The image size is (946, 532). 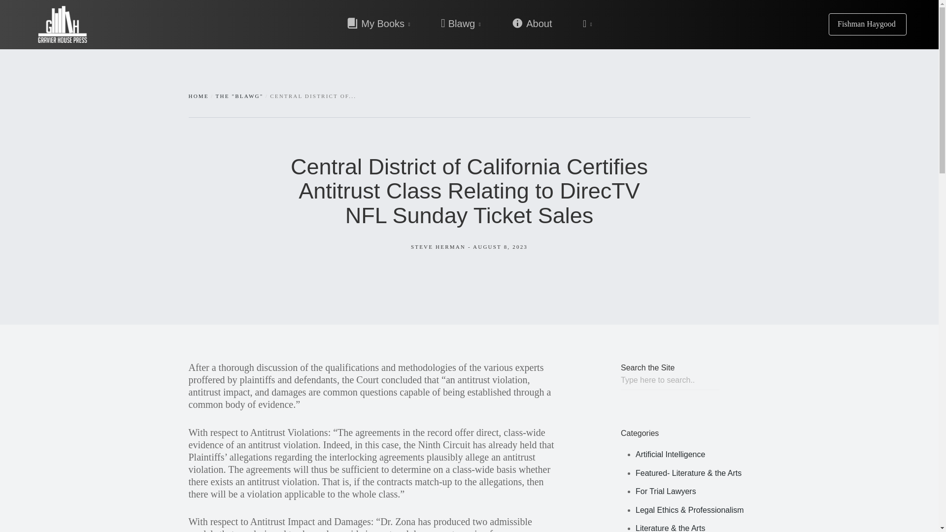 What do you see at coordinates (532, 24) in the screenshot?
I see `About` at bounding box center [532, 24].